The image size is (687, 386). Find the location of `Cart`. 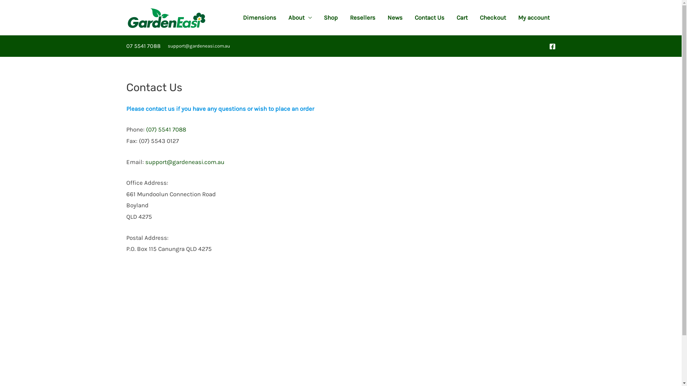

Cart is located at coordinates (462, 18).